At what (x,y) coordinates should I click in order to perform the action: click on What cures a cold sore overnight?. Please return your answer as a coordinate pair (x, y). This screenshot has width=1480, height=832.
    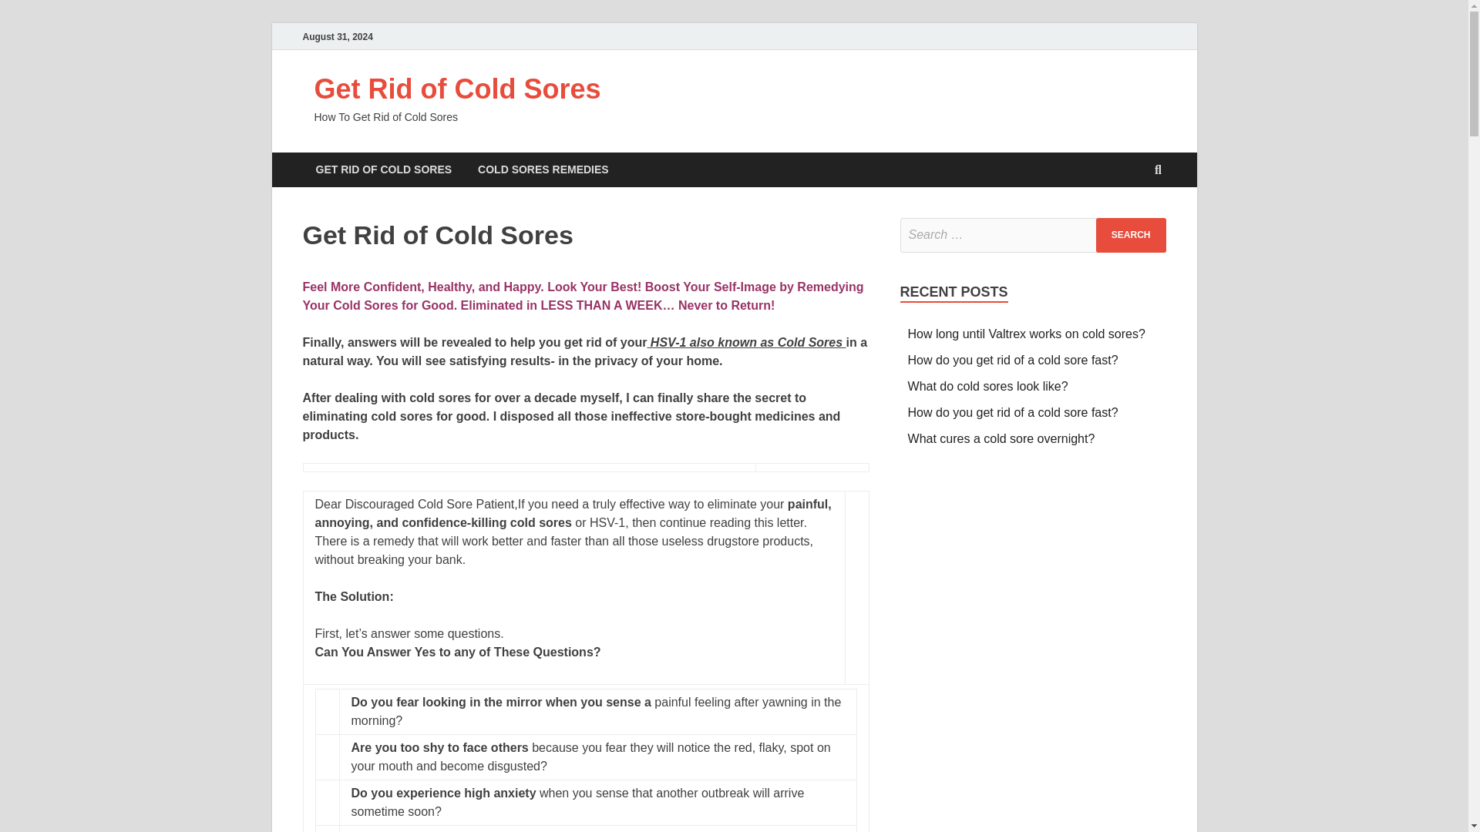
    Looking at the image, I should click on (1001, 438).